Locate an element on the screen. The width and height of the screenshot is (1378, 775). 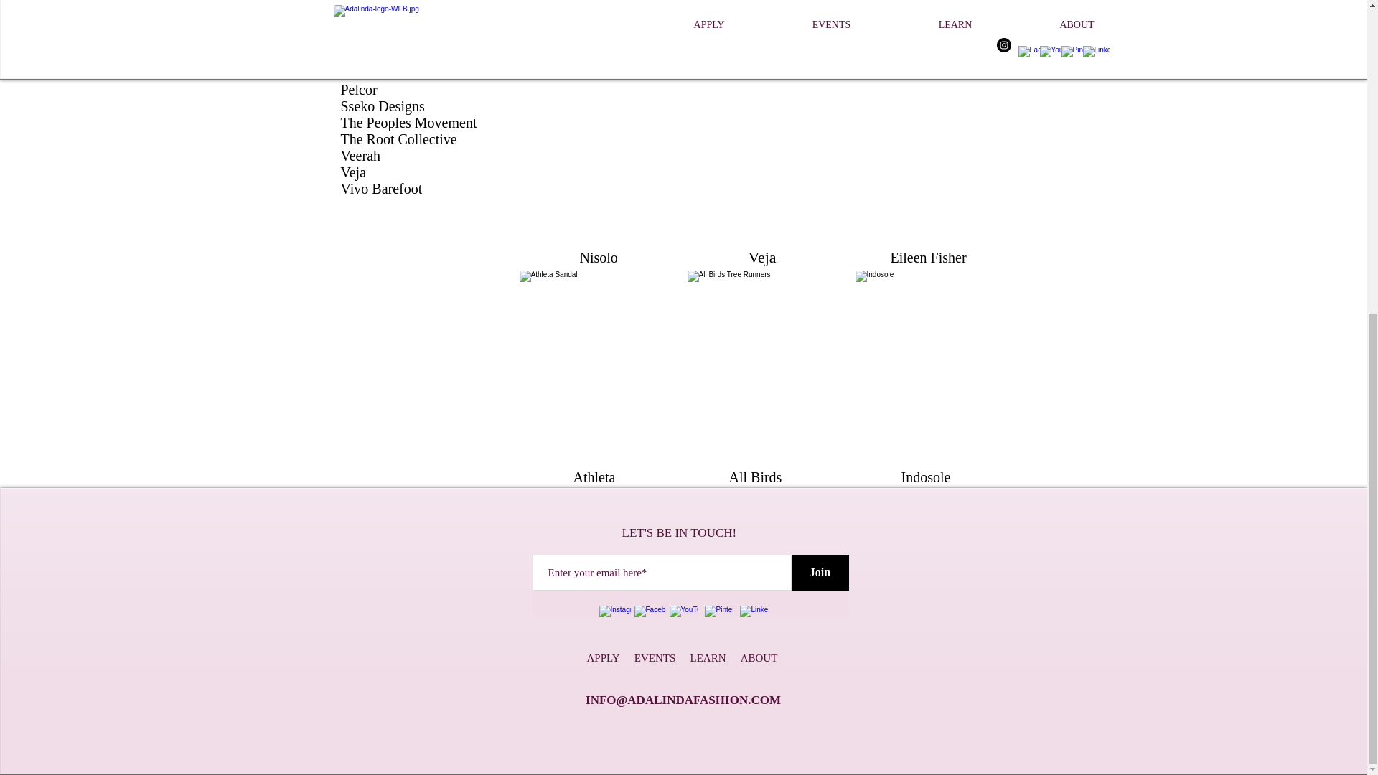
The Root Collective is located at coordinates (398, 139).